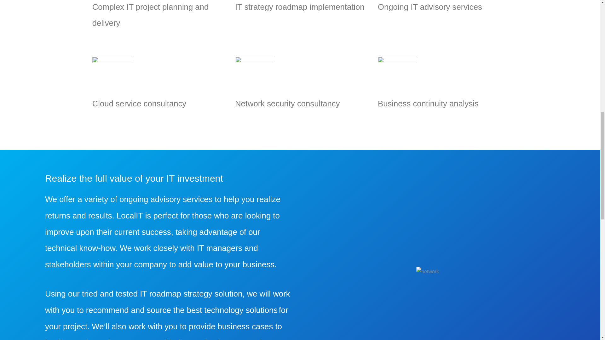 Image resolution: width=605 pixels, height=340 pixels. What do you see at coordinates (427, 271) in the screenshot?
I see `network` at bounding box center [427, 271].